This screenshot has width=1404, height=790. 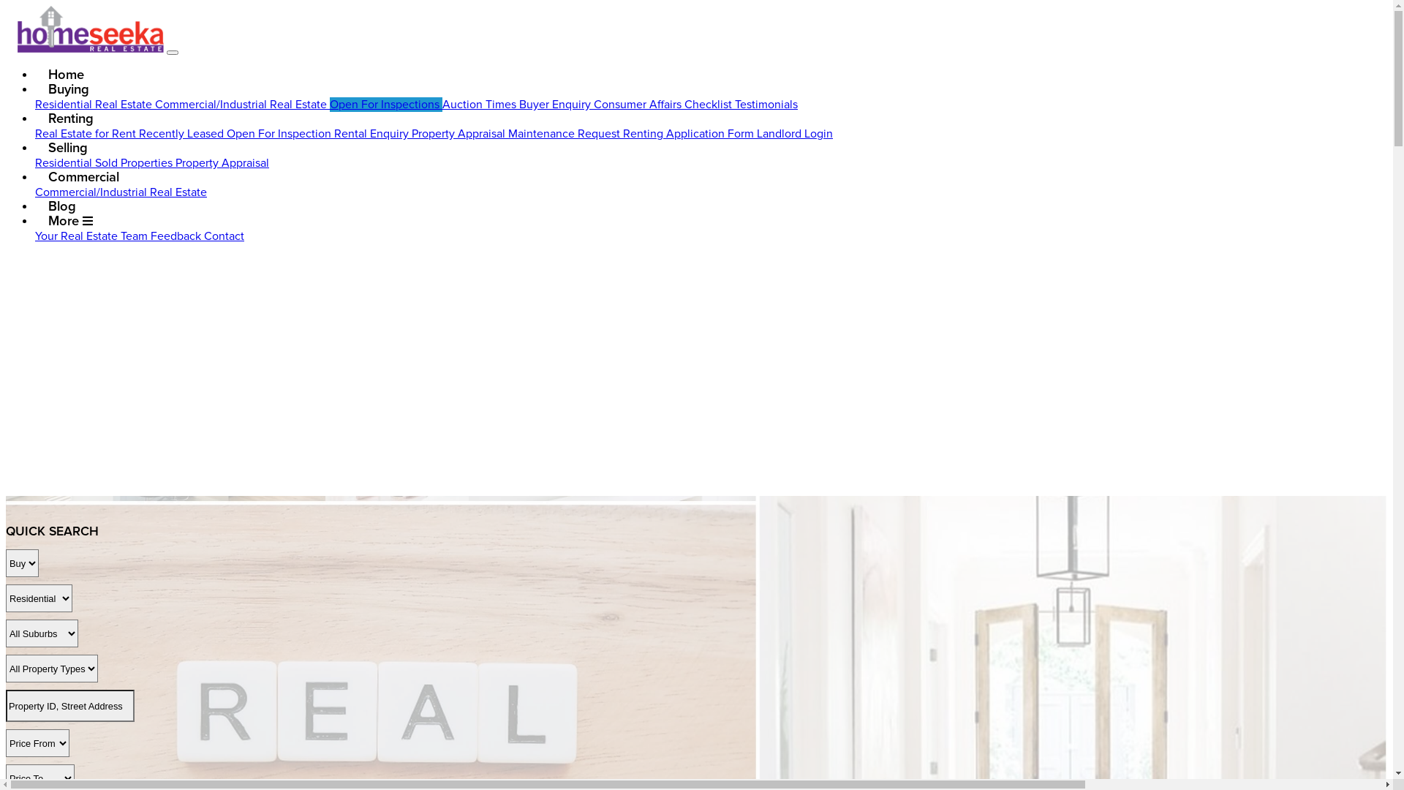 What do you see at coordinates (386, 105) in the screenshot?
I see `Open For Inspections` at bounding box center [386, 105].